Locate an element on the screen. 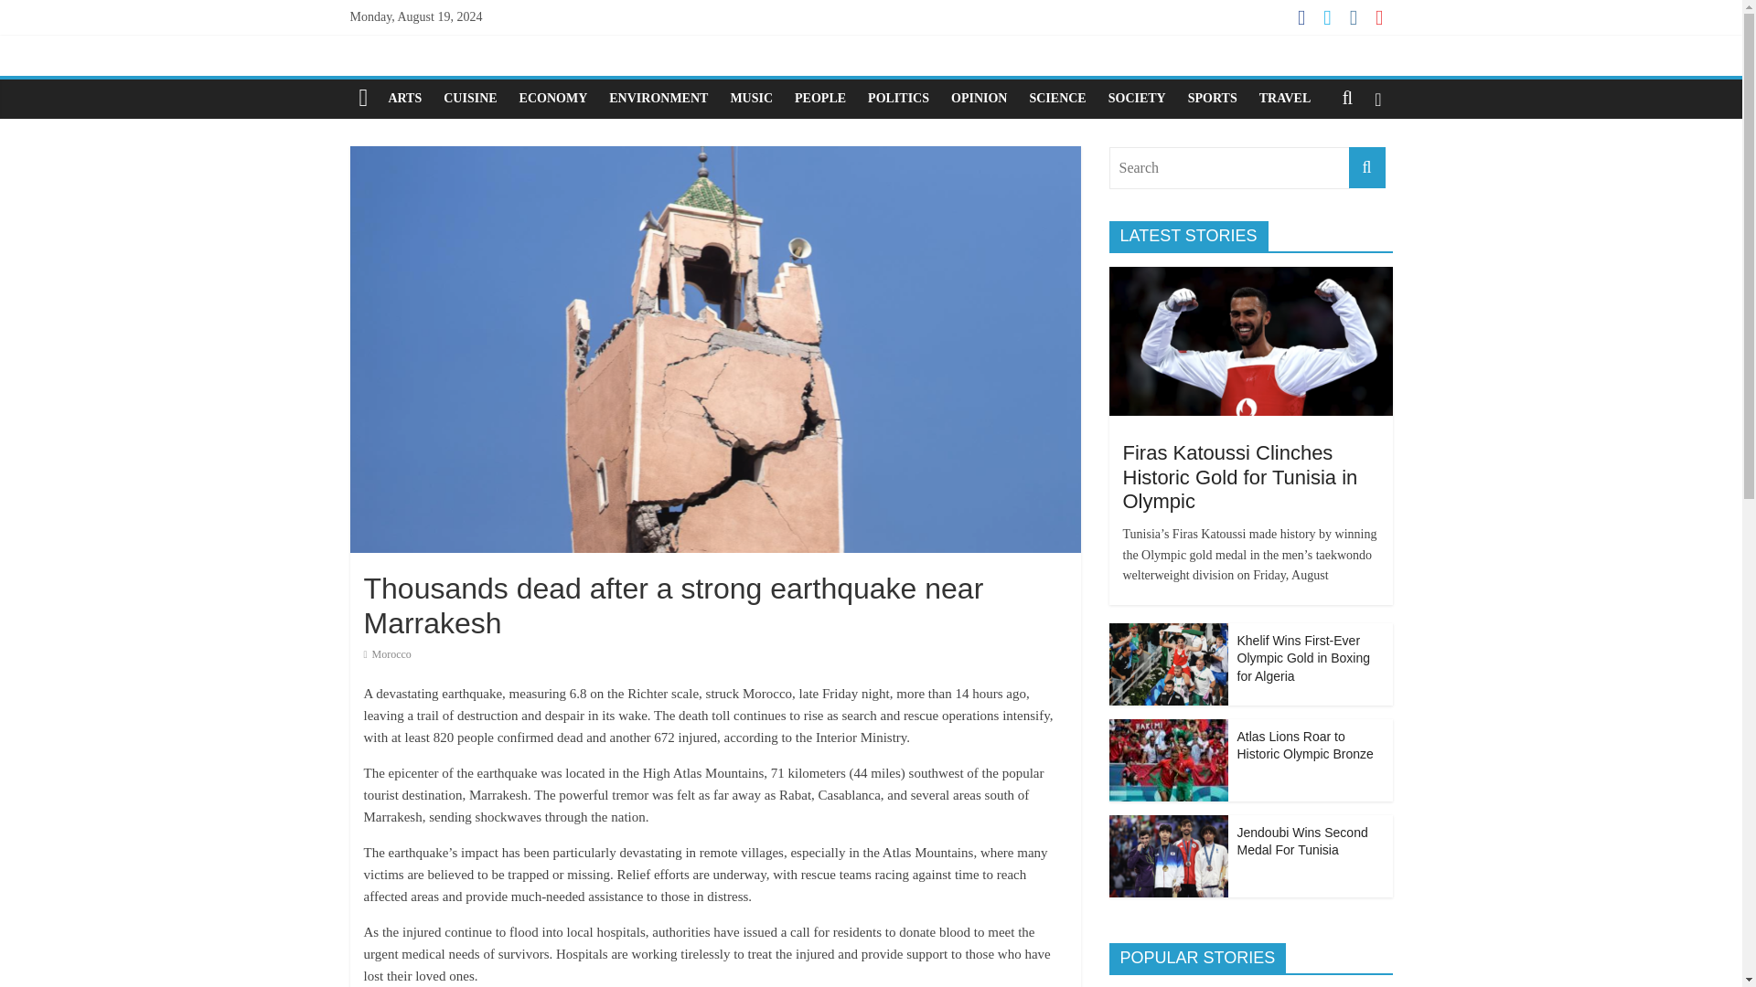  POLITICS is located at coordinates (898, 99).